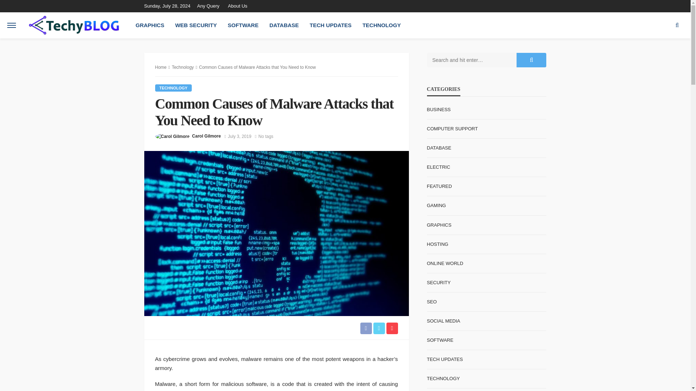 This screenshot has height=391, width=696. What do you see at coordinates (243, 25) in the screenshot?
I see `SOFTWARE` at bounding box center [243, 25].